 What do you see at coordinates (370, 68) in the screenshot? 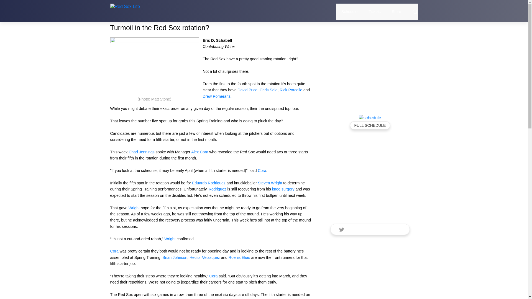
I see `Advertisement` at bounding box center [370, 68].